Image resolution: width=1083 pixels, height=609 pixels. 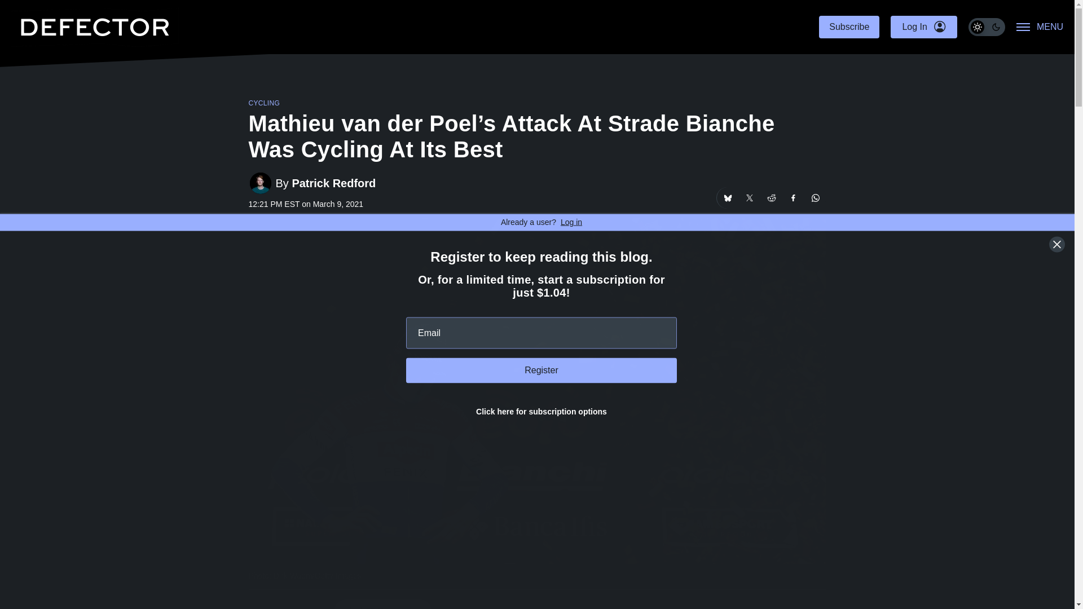 What do you see at coordinates (727, 197) in the screenshot?
I see `Share on Bluesky` at bounding box center [727, 197].